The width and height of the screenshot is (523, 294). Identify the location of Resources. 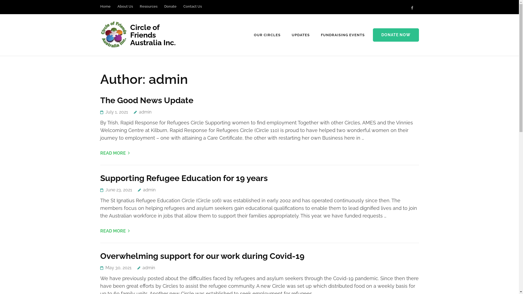
(148, 9).